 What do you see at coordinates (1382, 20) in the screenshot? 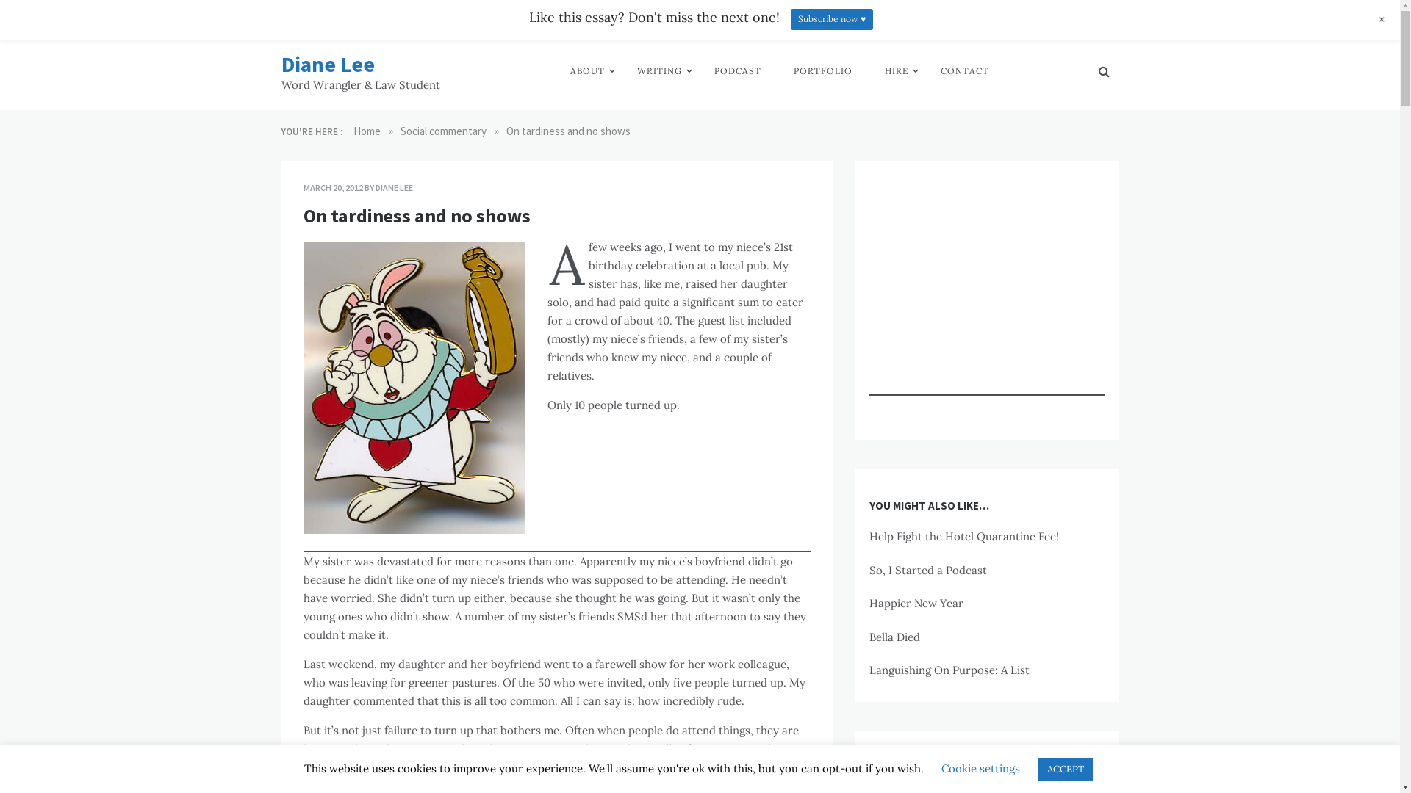
I see `+` at bounding box center [1382, 20].